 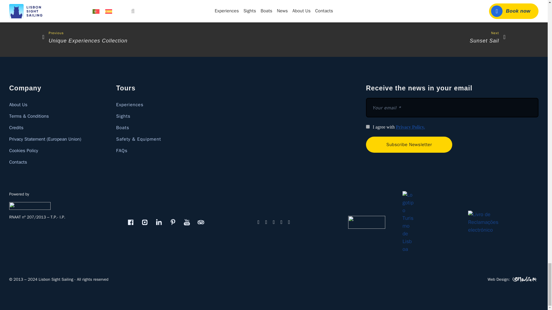 I want to click on Youtube, so click(x=187, y=222).